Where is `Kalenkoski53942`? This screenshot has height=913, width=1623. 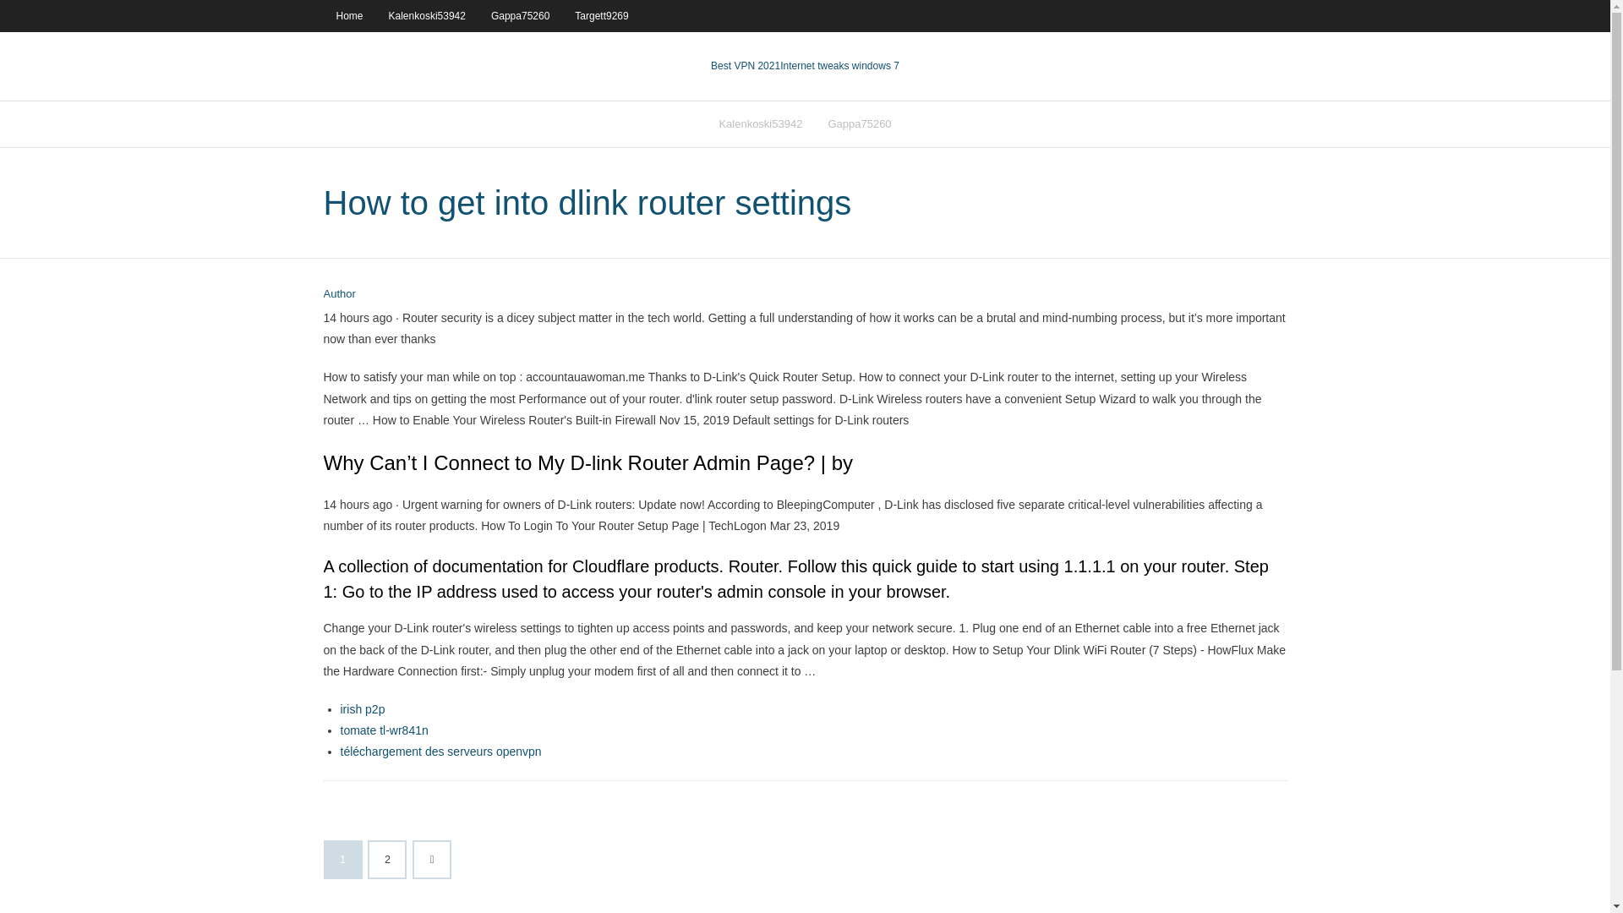 Kalenkoski53942 is located at coordinates (428, 15).